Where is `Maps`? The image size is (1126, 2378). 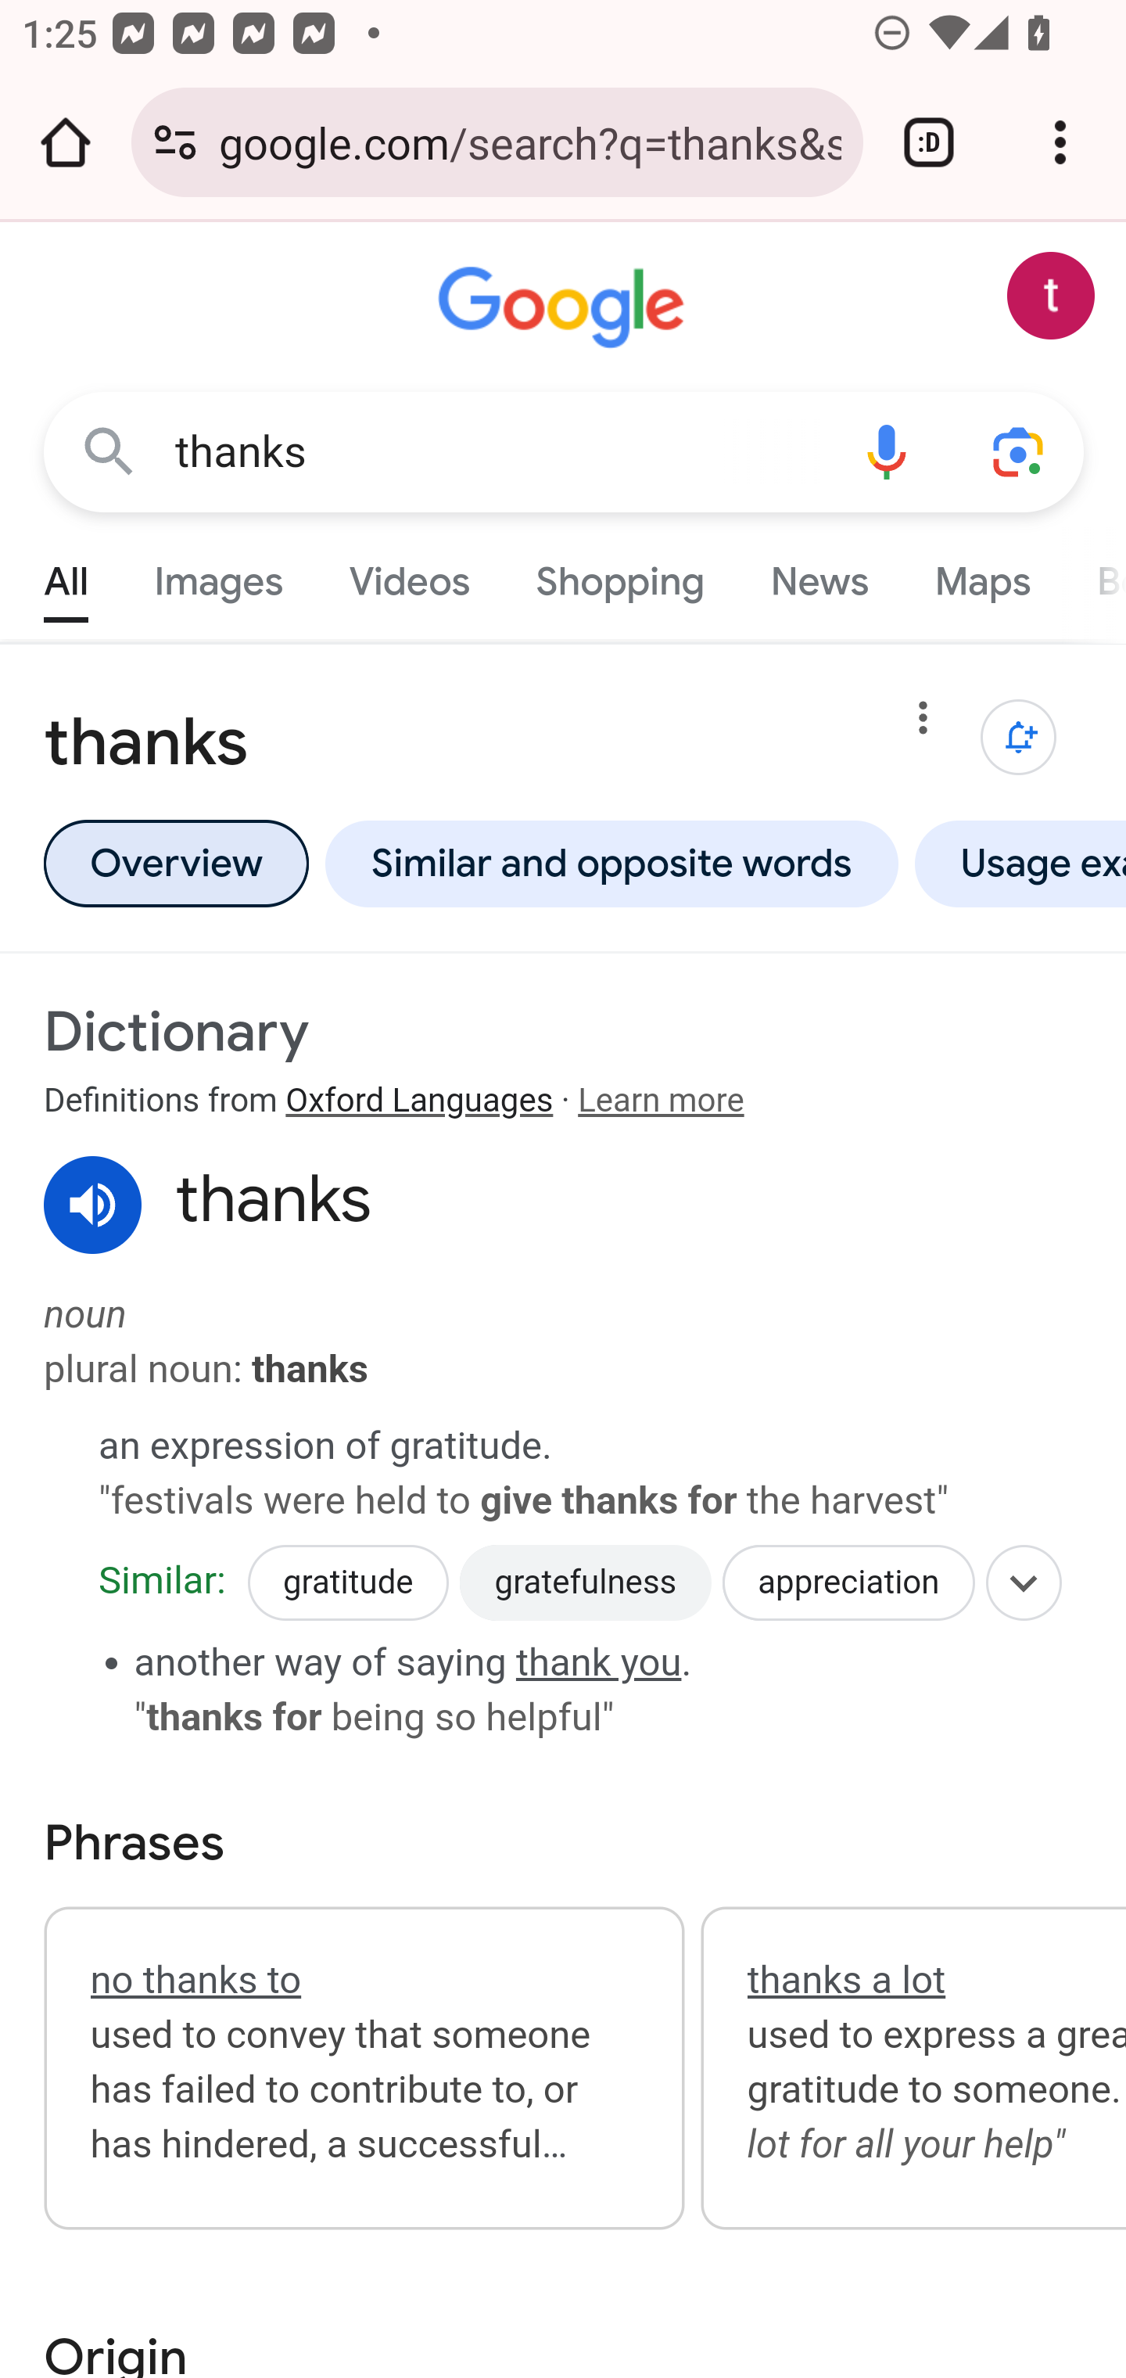
Maps is located at coordinates (981, 574).